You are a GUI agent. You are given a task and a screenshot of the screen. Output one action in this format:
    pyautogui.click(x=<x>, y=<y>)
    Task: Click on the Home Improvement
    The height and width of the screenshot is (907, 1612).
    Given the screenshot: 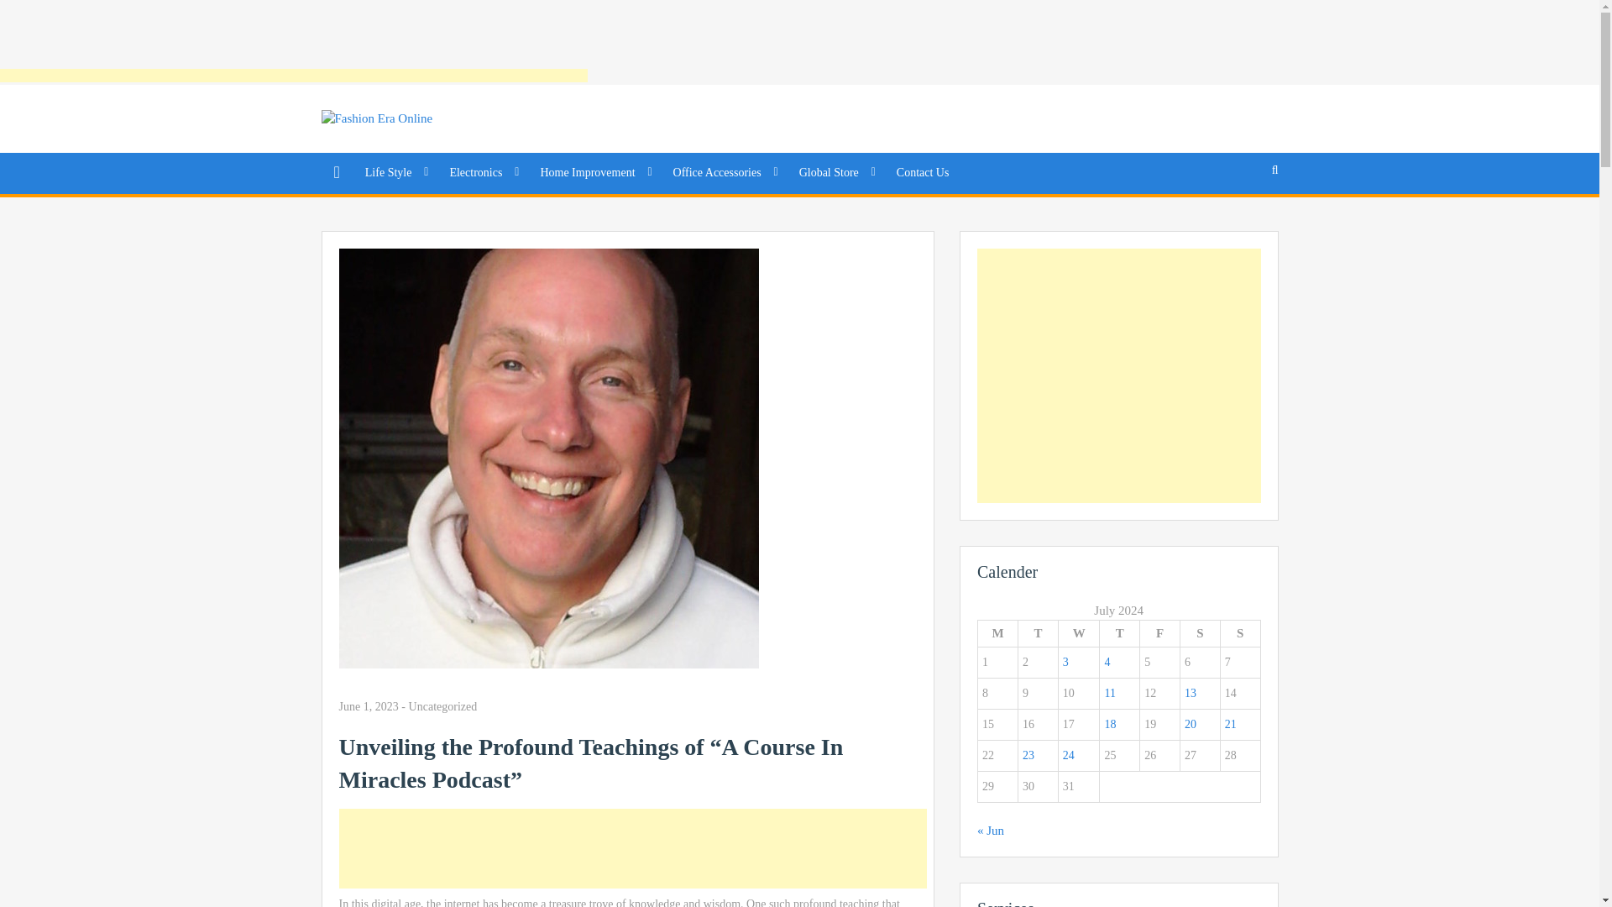 What is the action you would take?
    pyautogui.click(x=593, y=173)
    